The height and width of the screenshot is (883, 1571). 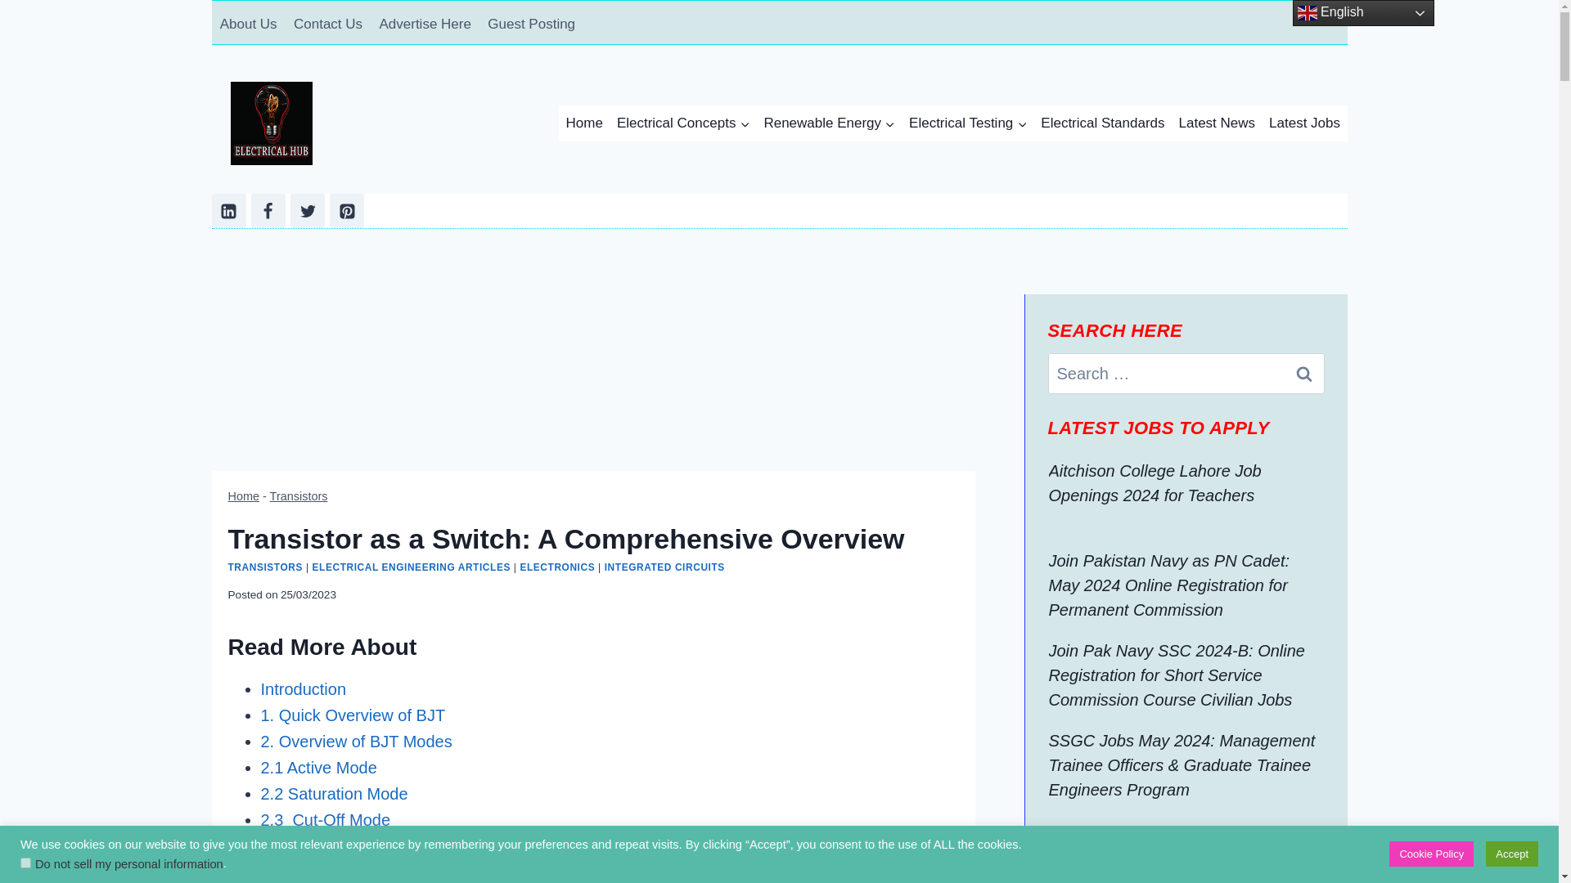 What do you see at coordinates (584, 123) in the screenshot?
I see `Home` at bounding box center [584, 123].